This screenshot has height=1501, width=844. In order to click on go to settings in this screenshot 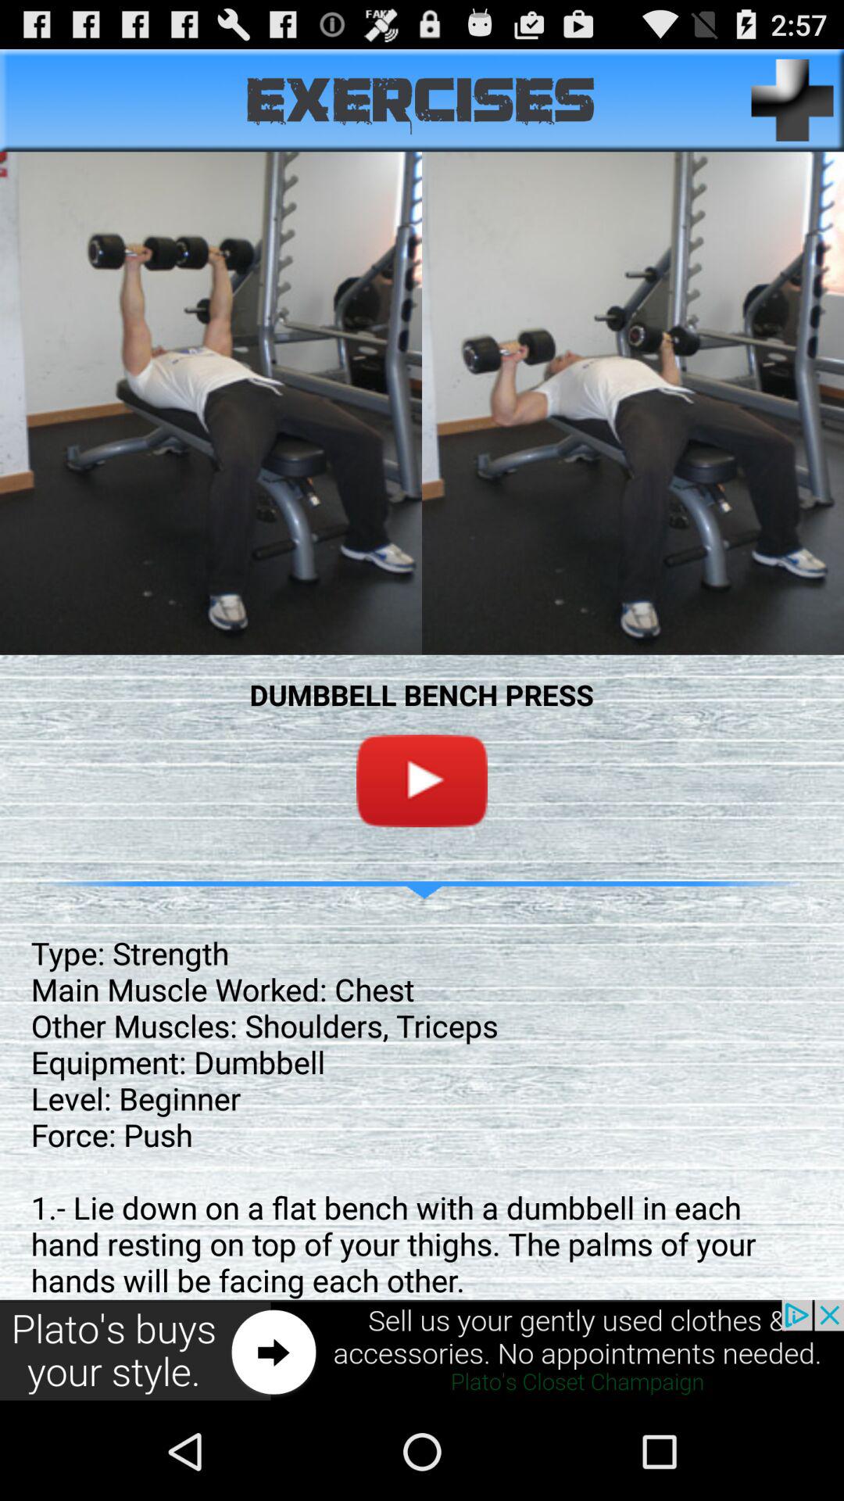, I will do `click(792, 100)`.